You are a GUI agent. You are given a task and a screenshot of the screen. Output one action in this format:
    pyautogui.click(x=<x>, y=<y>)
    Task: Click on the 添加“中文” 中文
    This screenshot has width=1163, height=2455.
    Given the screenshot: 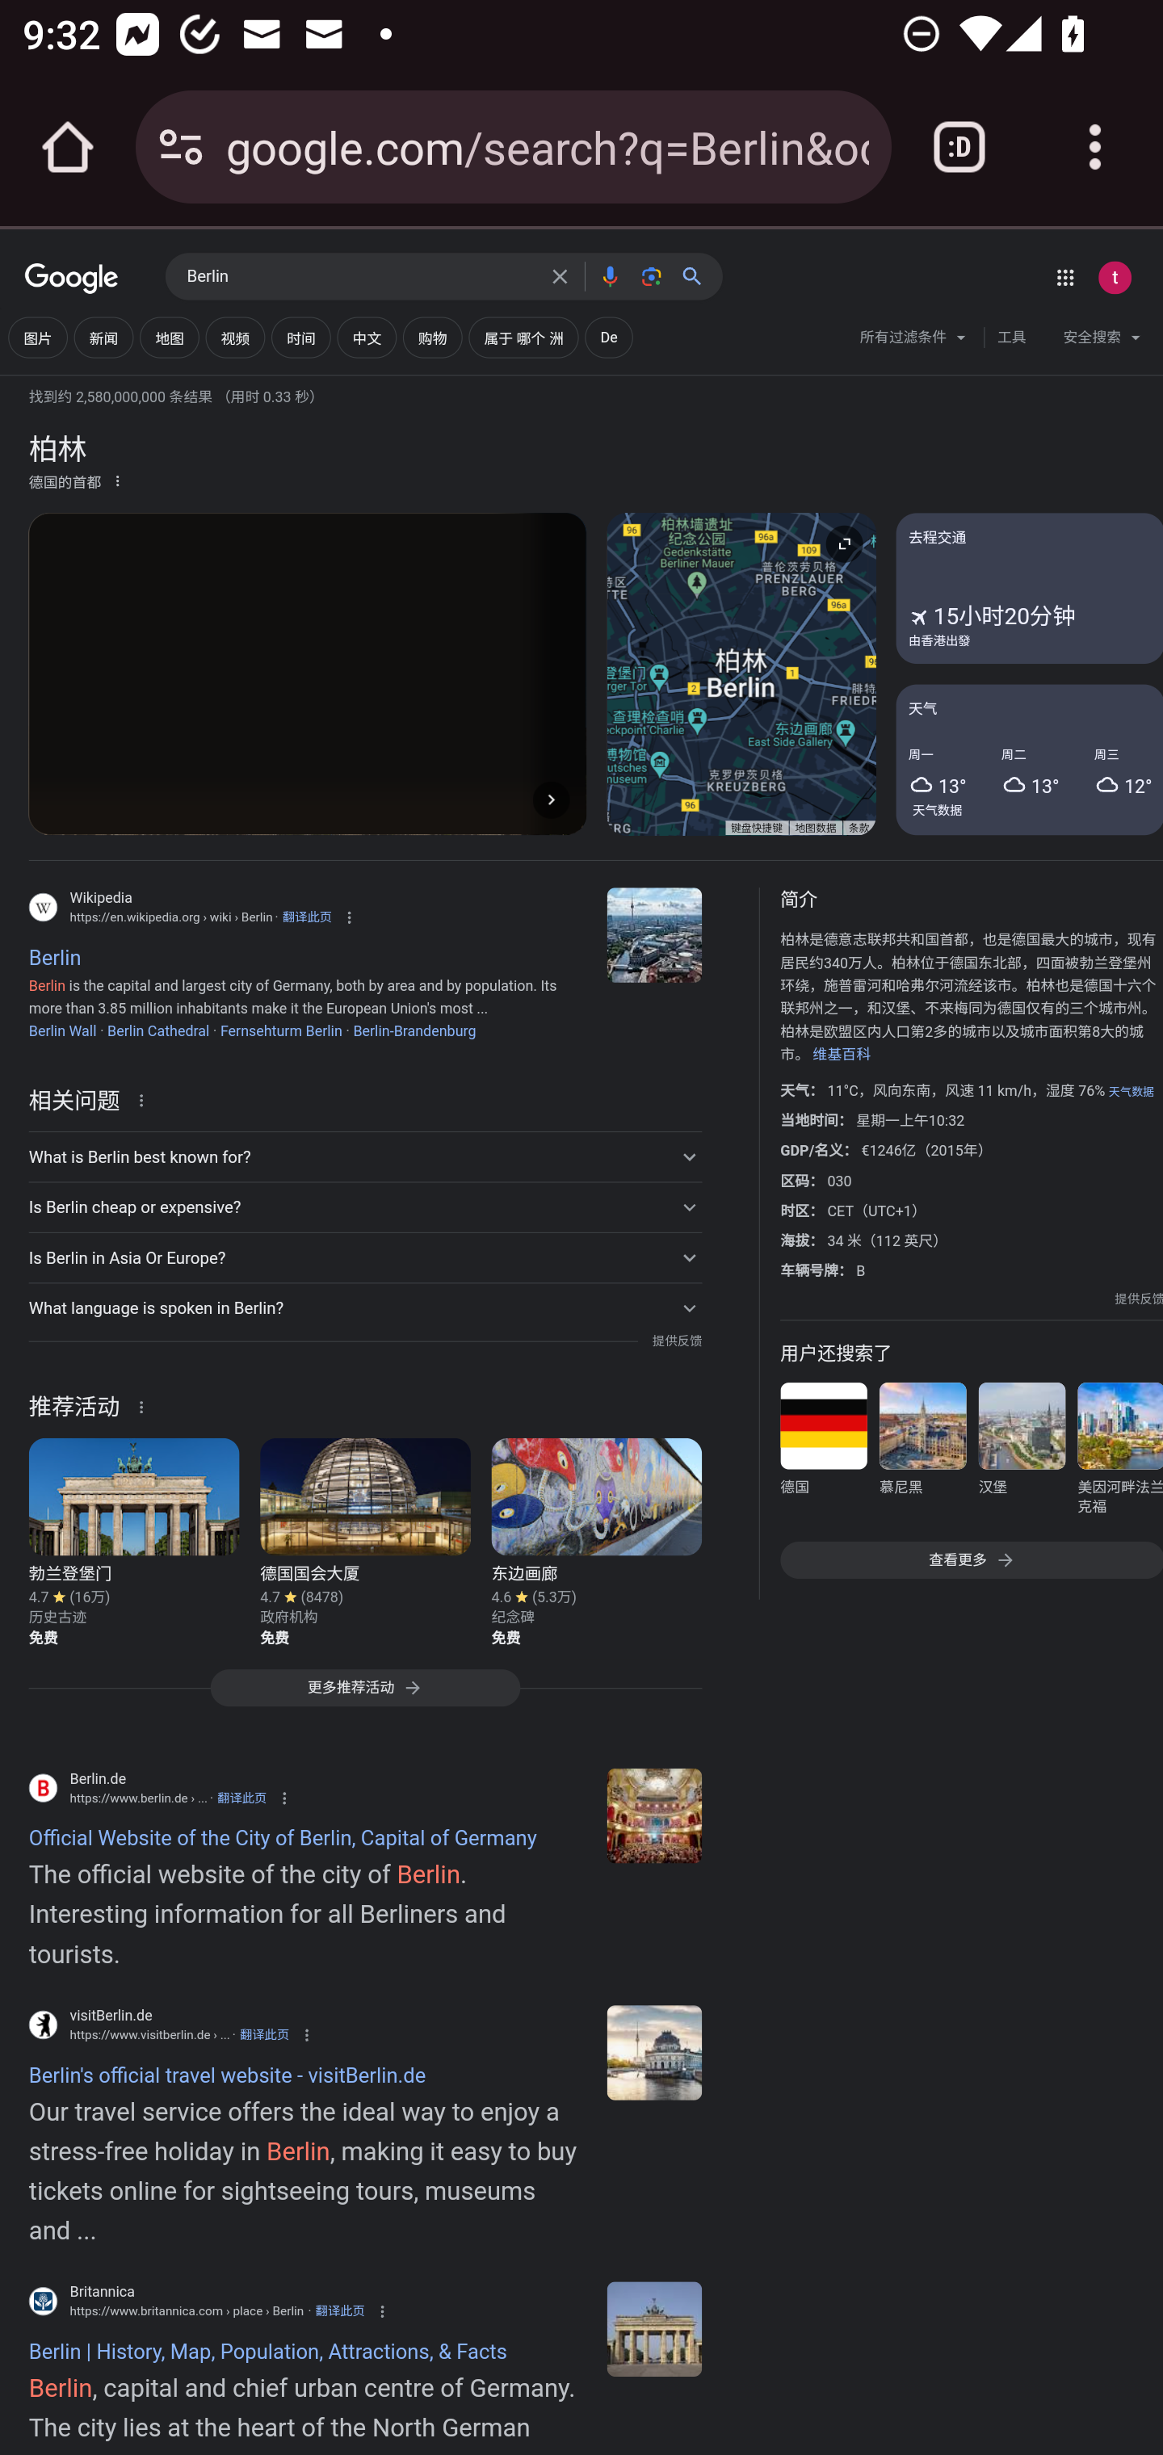 What is the action you would take?
    pyautogui.click(x=367, y=338)
    